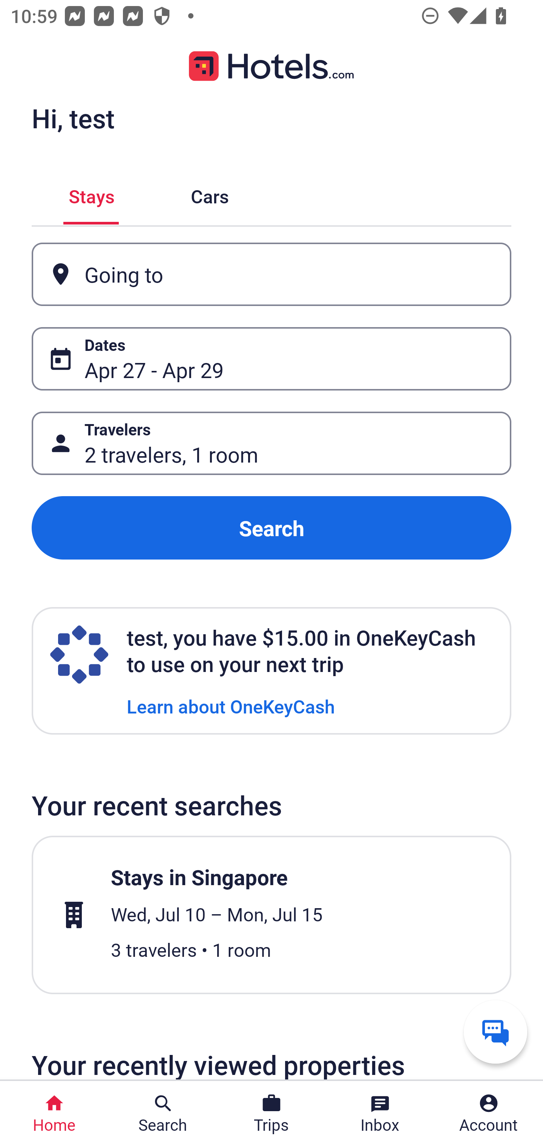 This screenshot has width=543, height=1147. Describe the element at coordinates (380, 1114) in the screenshot. I see `Inbox Inbox Button` at that location.